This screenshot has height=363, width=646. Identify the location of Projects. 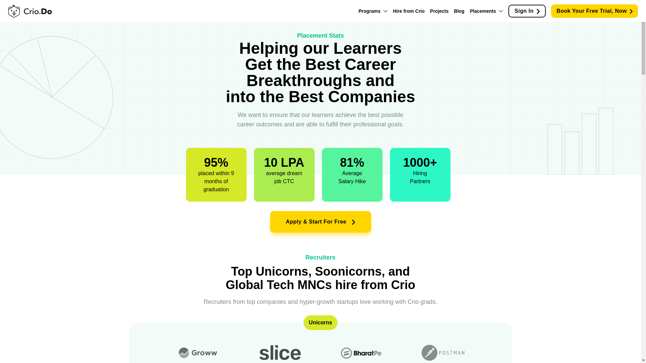
(439, 11).